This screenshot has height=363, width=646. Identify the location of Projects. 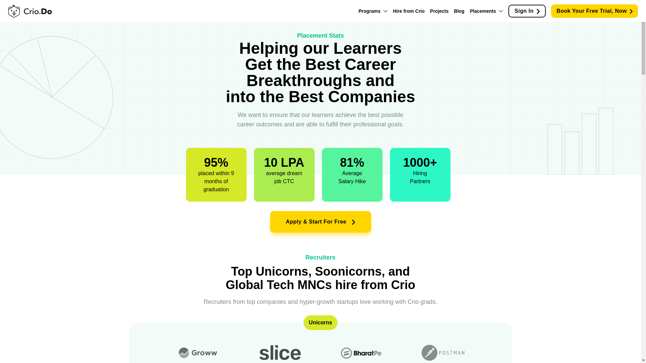
(439, 11).